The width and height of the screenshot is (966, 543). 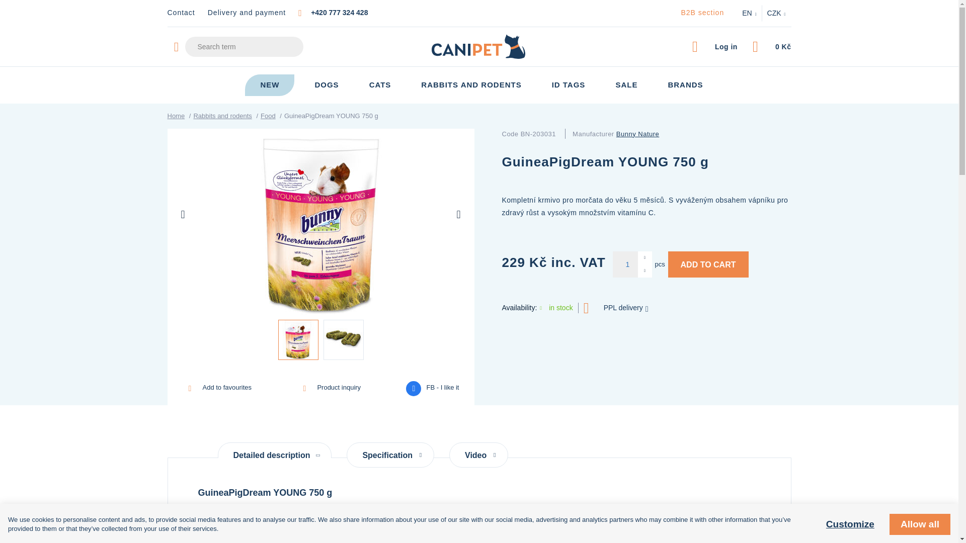 I want to click on Contact, so click(x=181, y=13).